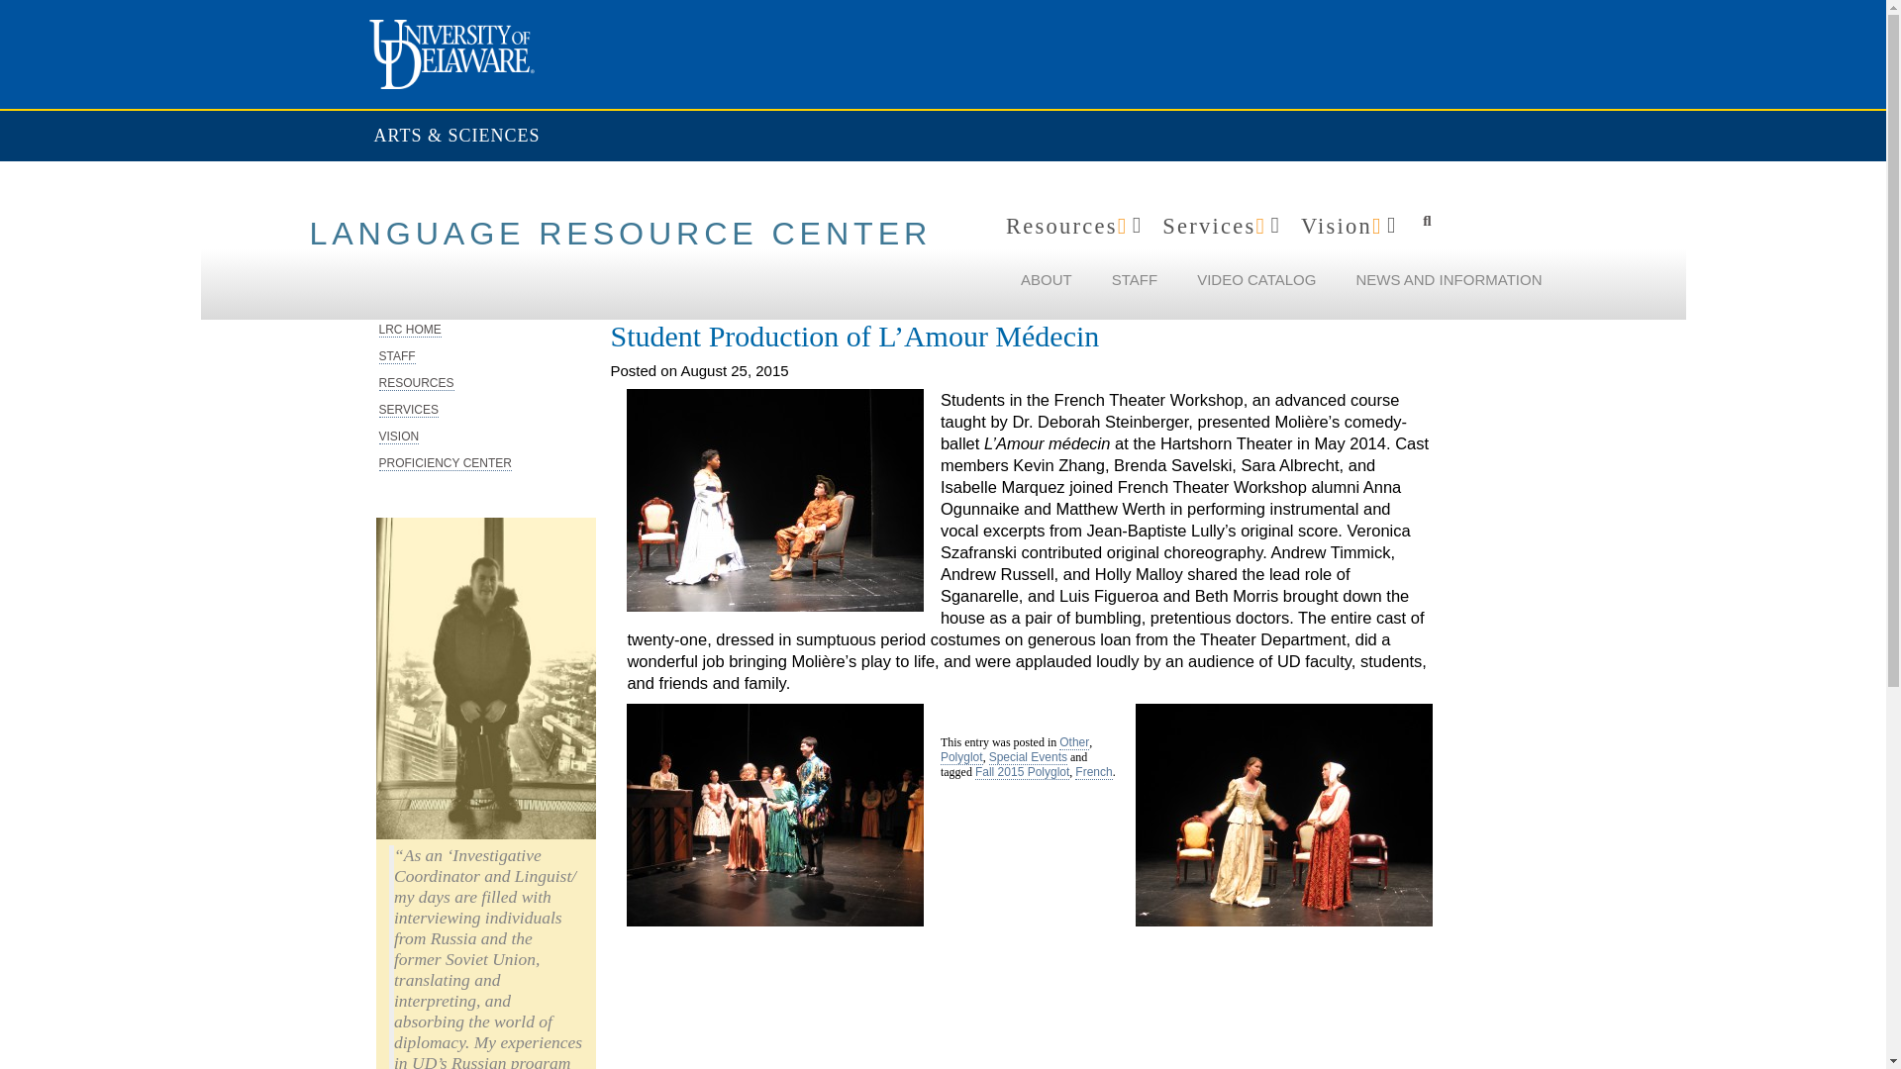 The image size is (1901, 1069). Describe the element at coordinates (408, 410) in the screenshot. I see `SERVICES` at that location.